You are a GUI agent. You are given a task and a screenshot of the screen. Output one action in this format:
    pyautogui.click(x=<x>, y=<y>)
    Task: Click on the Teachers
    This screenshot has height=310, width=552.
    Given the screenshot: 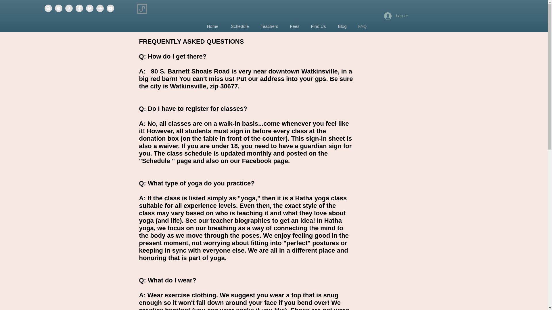 What is the action you would take?
    pyautogui.click(x=269, y=26)
    